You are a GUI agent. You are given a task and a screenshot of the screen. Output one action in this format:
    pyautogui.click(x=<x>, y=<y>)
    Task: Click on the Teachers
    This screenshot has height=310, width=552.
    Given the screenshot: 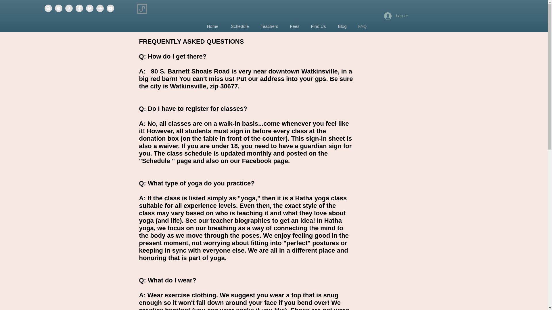 What is the action you would take?
    pyautogui.click(x=269, y=26)
    